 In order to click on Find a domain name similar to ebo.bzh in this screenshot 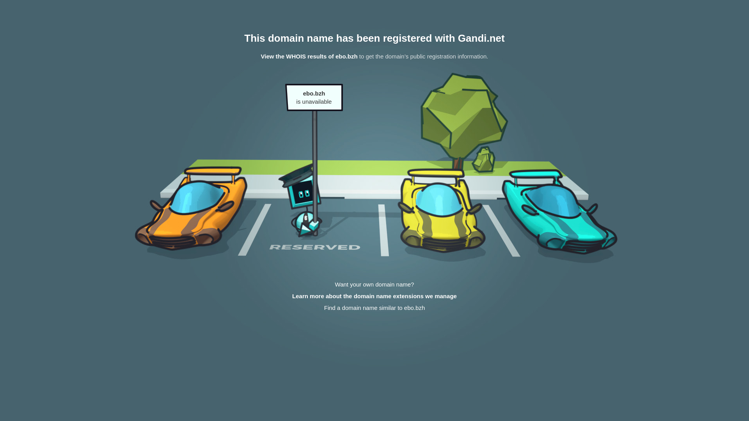, I will do `click(374, 308)`.